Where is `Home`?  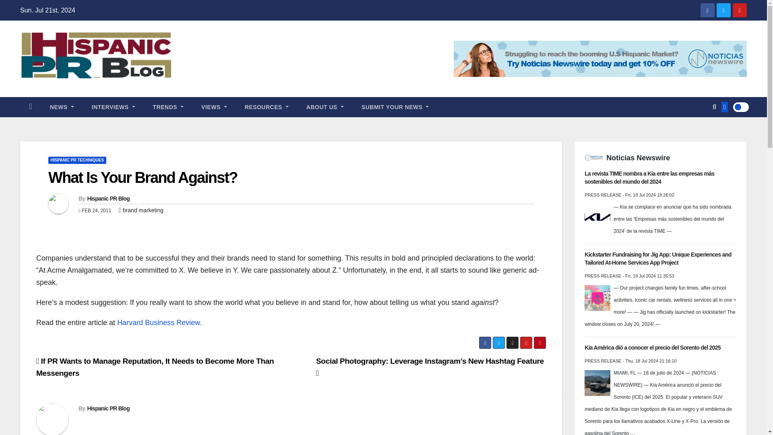
Home is located at coordinates (30, 107).